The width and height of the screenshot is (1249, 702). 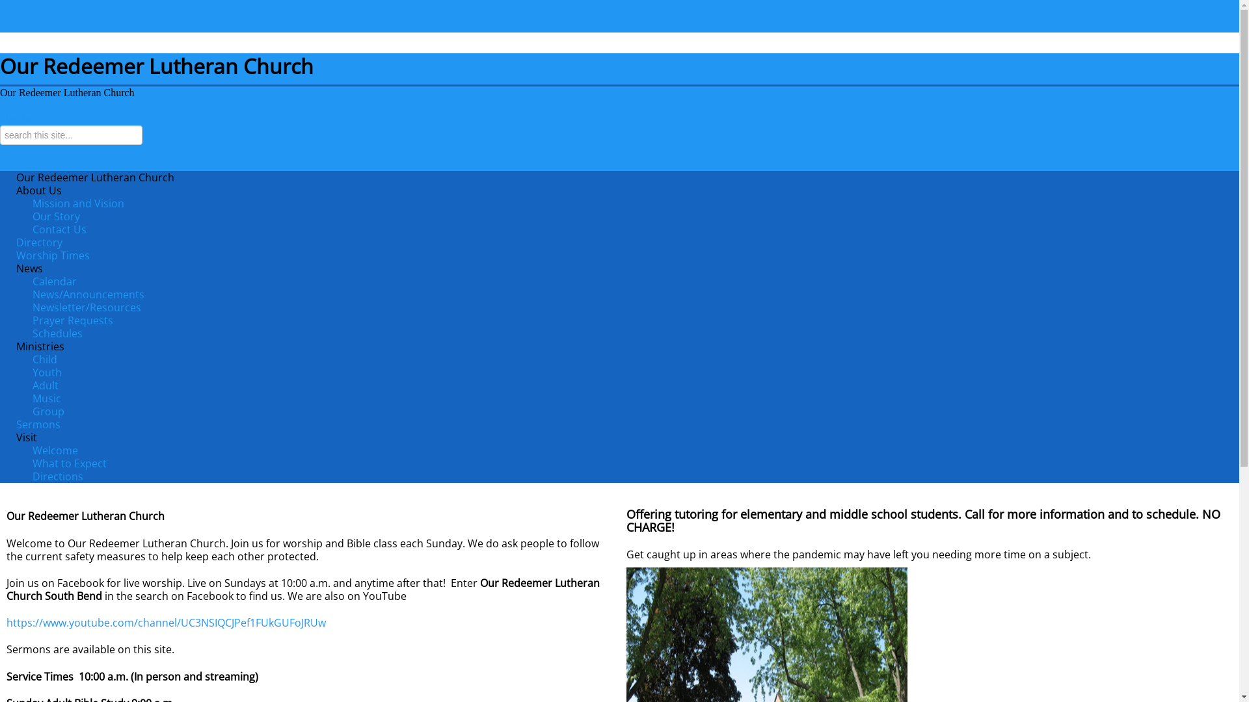 What do you see at coordinates (56, 216) in the screenshot?
I see `Our Story` at bounding box center [56, 216].